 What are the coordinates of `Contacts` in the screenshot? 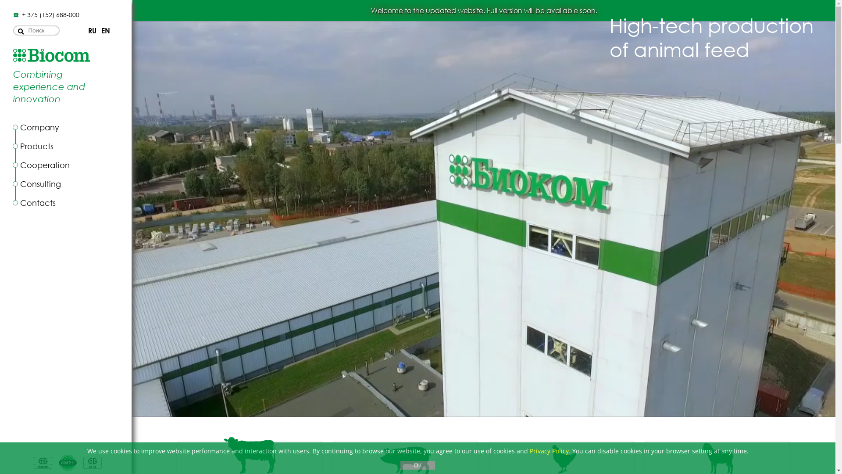 It's located at (36, 203).